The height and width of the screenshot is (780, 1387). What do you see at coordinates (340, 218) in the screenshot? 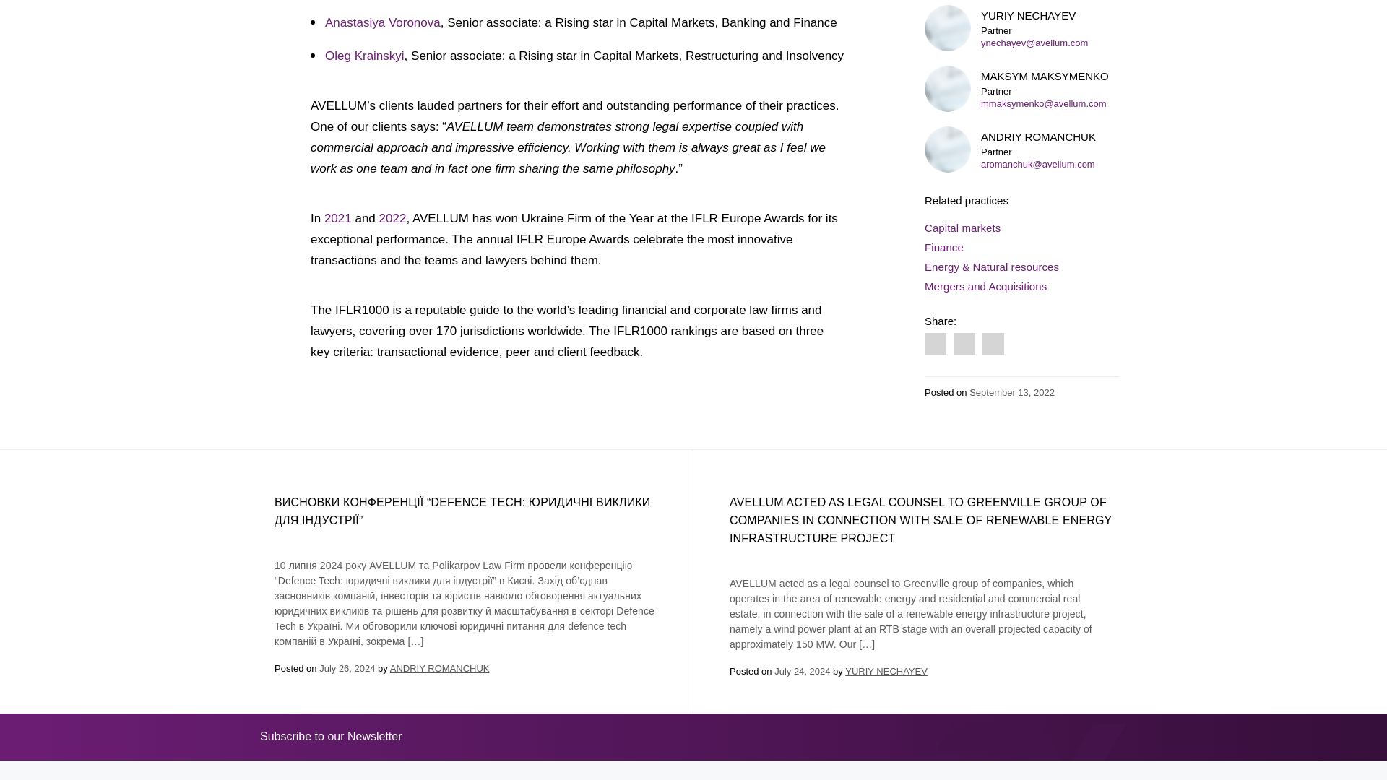
I see `2021 ` at bounding box center [340, 218].